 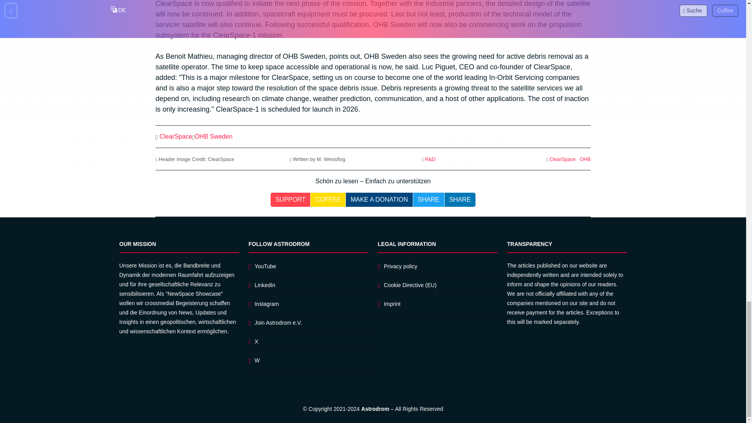 I want to click on SHARE, so click(x=460, y=200).